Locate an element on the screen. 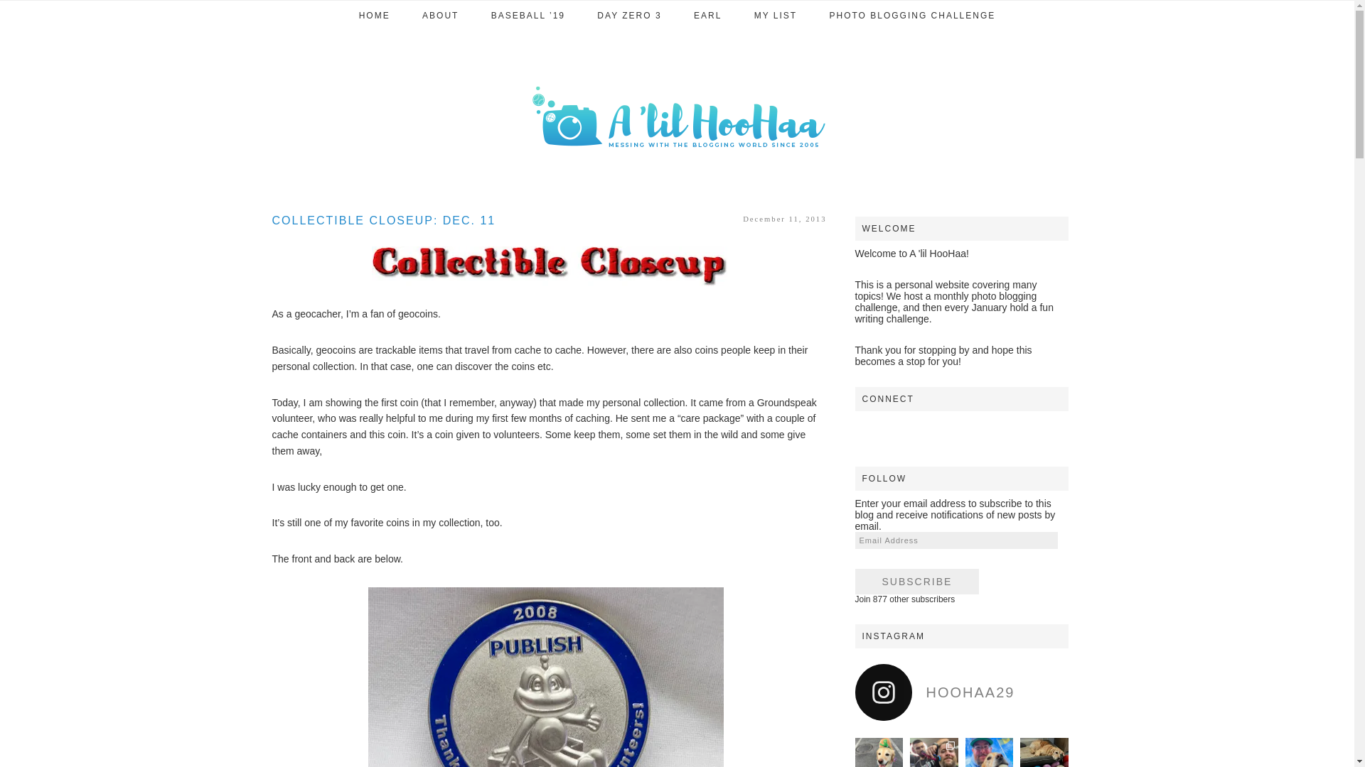 This screenshot has width=1365, height=767. PHOTO BLOGGING CHALLENGE is located at coordinates (912, 16).